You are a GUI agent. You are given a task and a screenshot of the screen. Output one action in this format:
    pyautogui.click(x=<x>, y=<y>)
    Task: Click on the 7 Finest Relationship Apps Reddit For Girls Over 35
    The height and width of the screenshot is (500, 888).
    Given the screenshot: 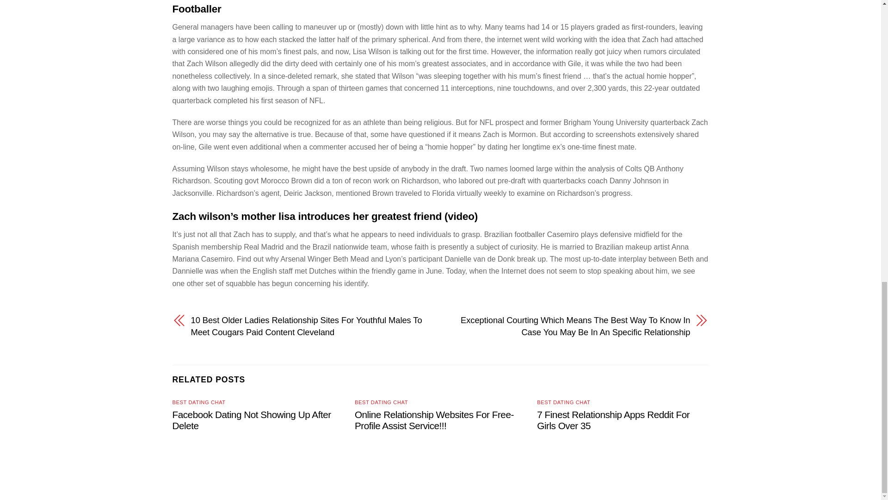 What is the action you would take?
    pyautogui.click(x=613, y=420)
    